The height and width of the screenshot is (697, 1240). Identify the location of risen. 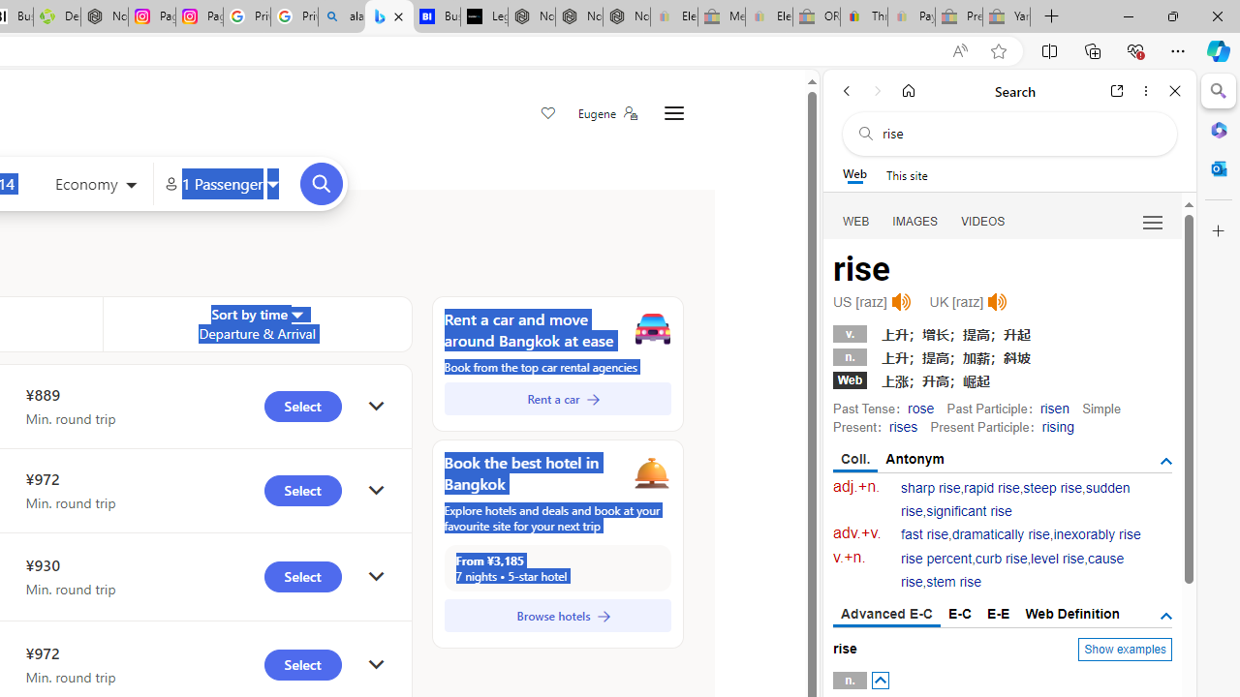
(1054, 408).